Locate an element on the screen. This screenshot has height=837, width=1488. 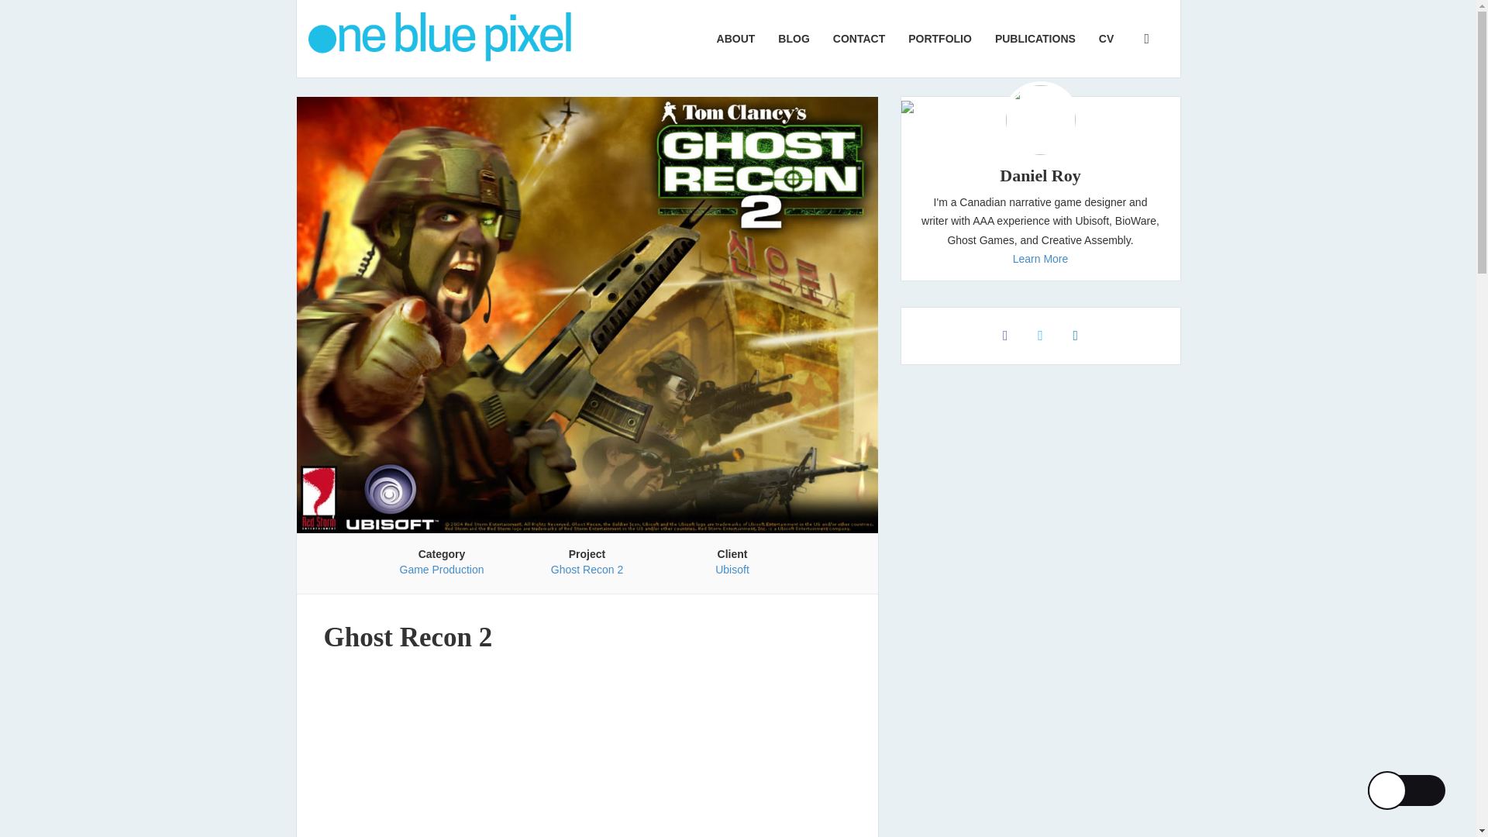
PUBLICATIONS is located at coordinates (1035, 39).